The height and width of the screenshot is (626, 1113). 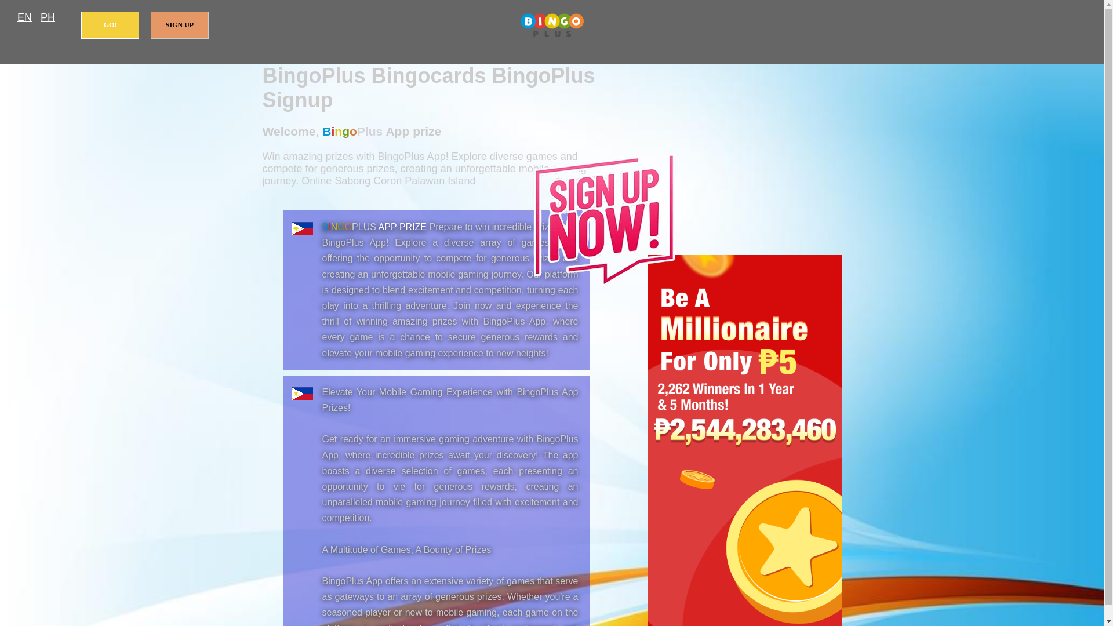 I want to click on SIGN UP, so click(x=180, y=25).